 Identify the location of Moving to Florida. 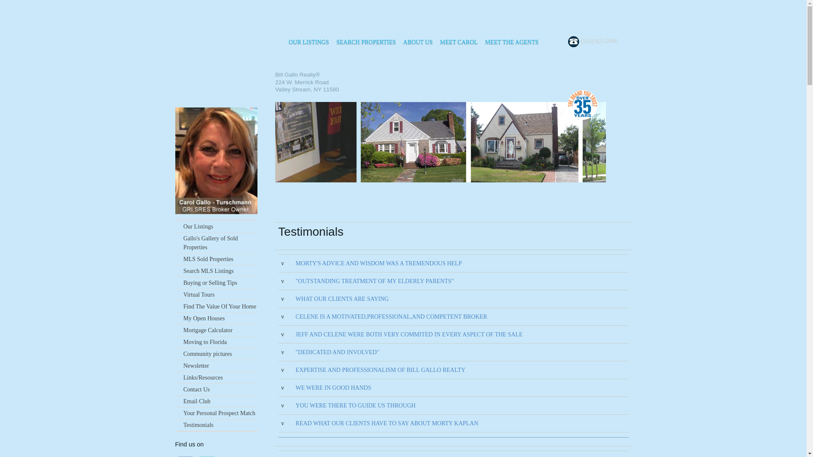
(216, 342).